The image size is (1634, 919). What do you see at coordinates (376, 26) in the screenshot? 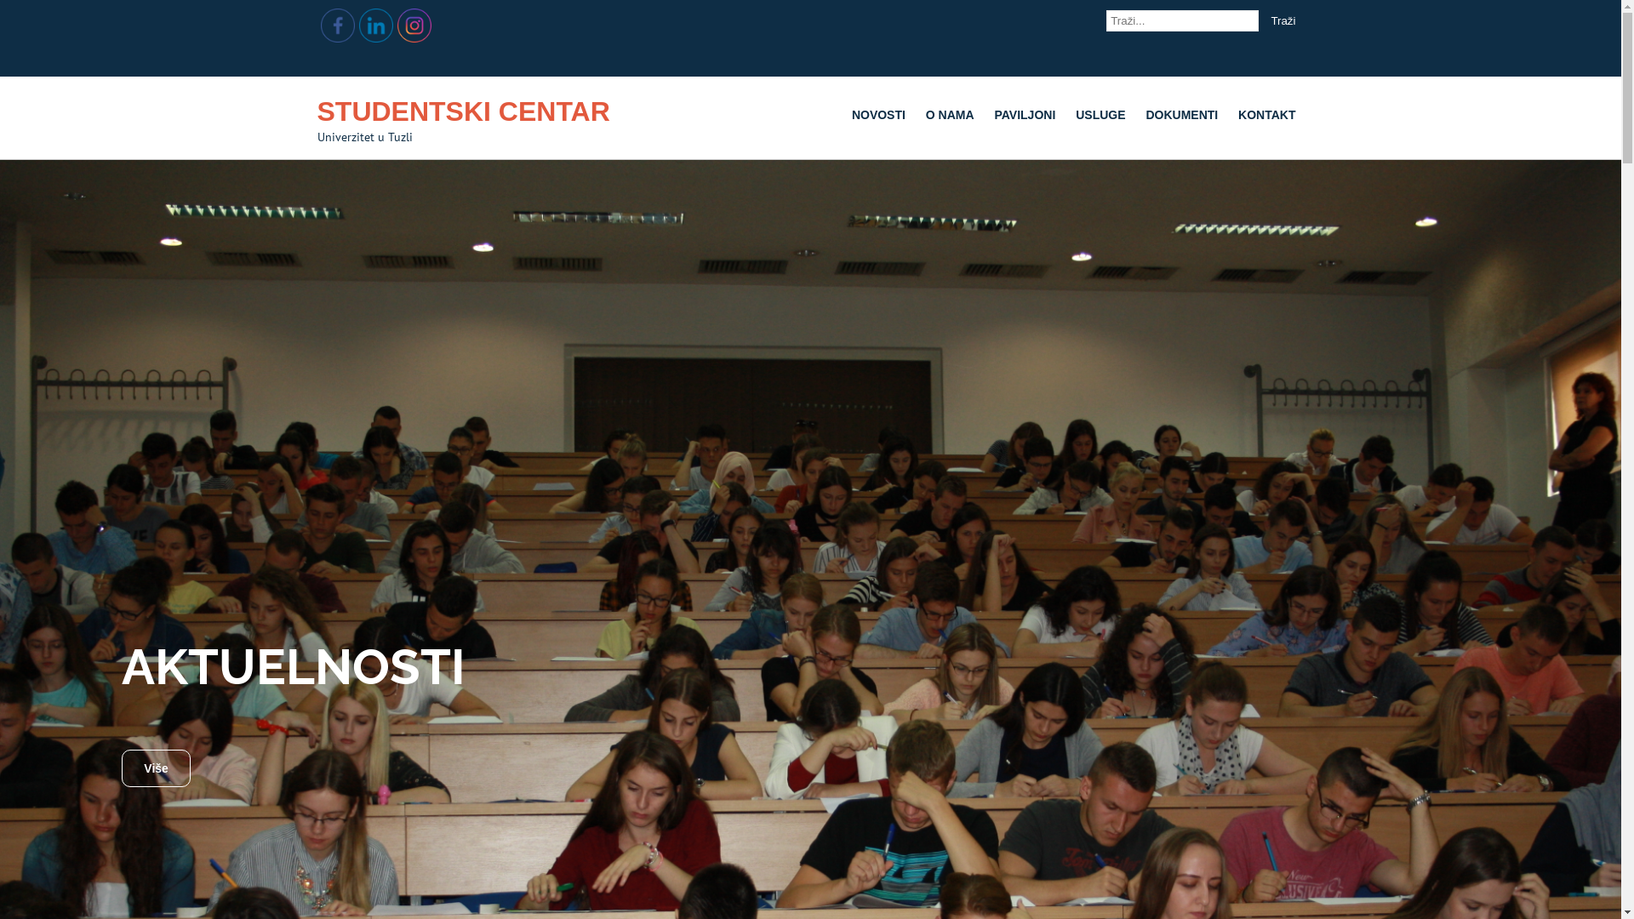
I see `LinkedIn` at bounding box center [376, 26].